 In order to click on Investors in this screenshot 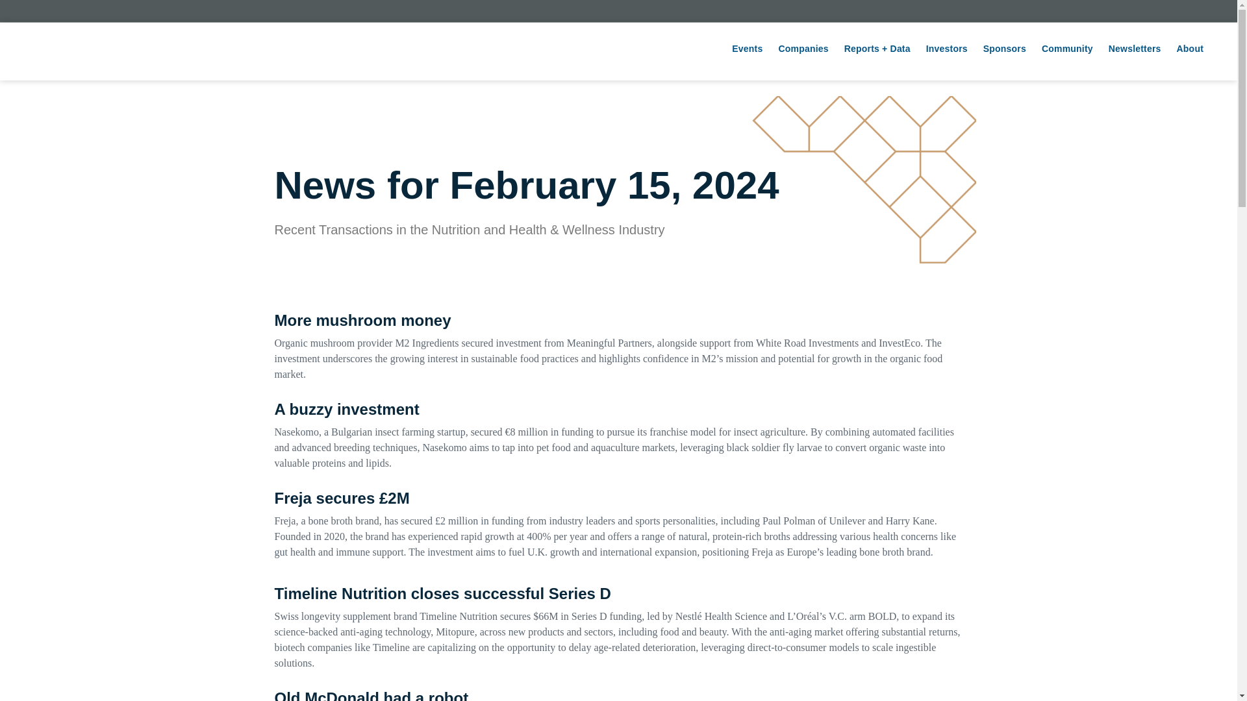, I will do `click(946, 49)`.